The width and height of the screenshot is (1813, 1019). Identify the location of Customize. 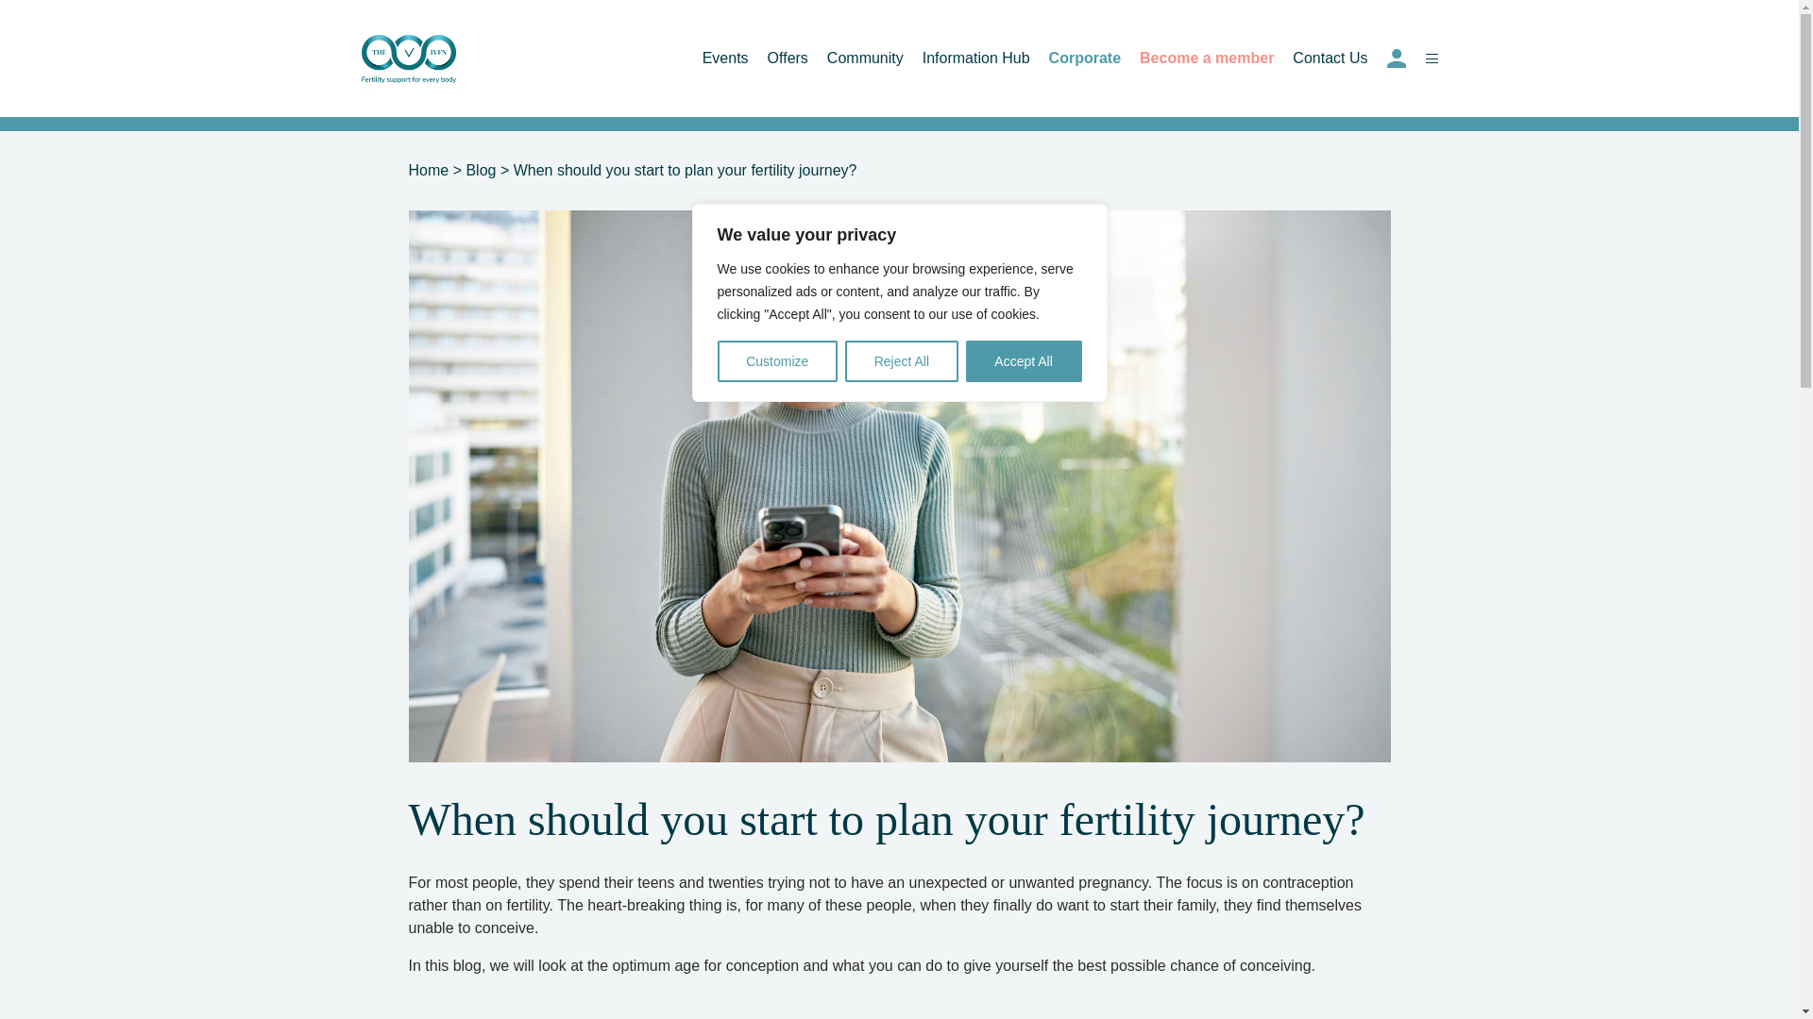
(778, 360).